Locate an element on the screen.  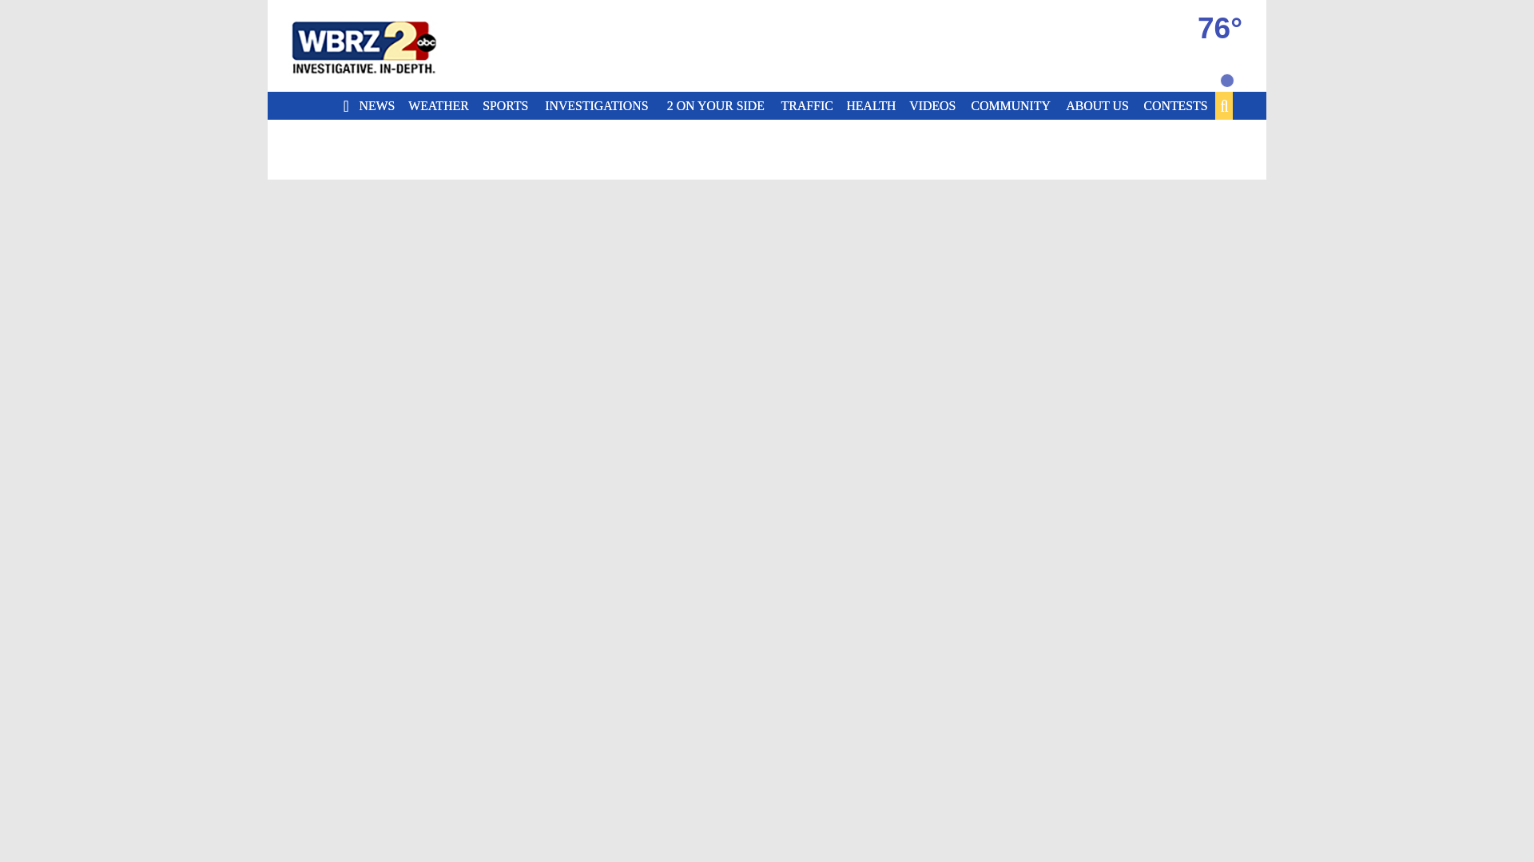
VIDEOS is located at coordinates (935, 105).